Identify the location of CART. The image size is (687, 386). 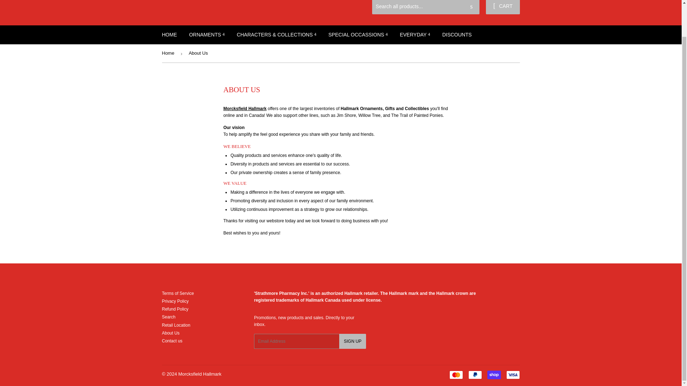
(502, 7).